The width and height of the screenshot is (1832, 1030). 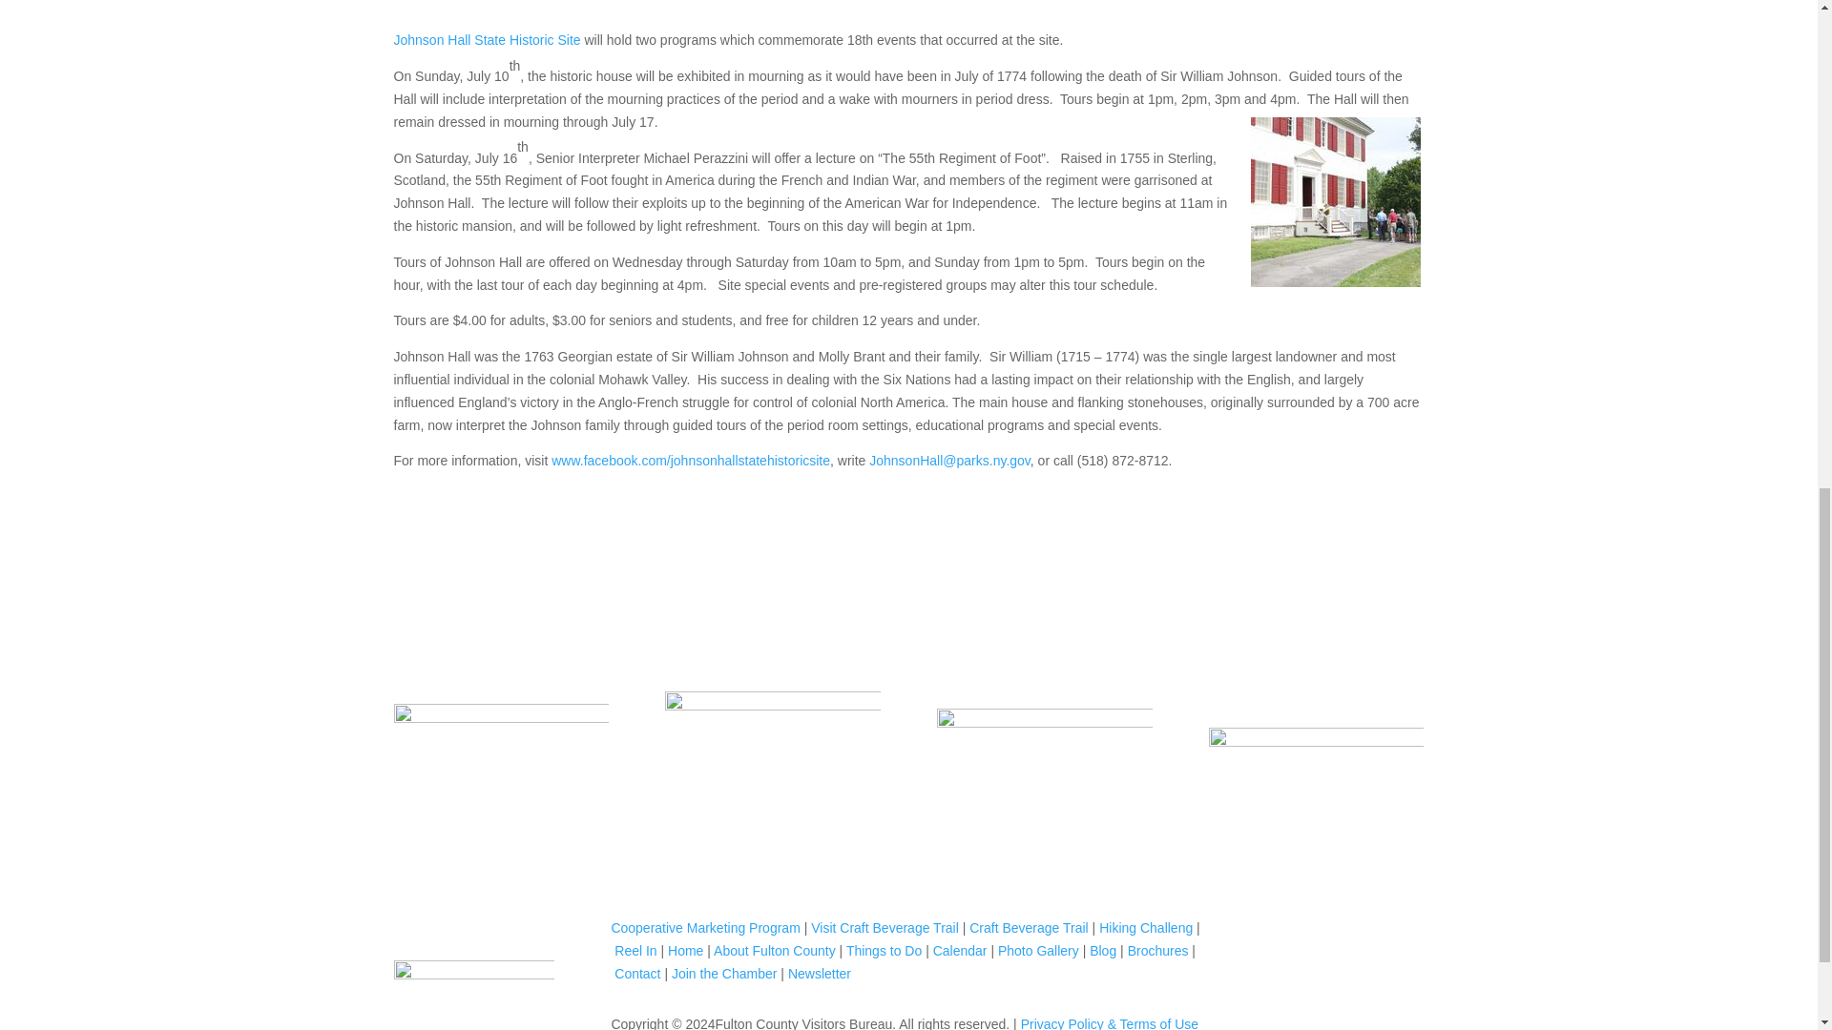 What do you see at coordinates (1029, 927) in the screenshot?
I see `Craft Beverage Trail` at bounding box center [1029, 927].